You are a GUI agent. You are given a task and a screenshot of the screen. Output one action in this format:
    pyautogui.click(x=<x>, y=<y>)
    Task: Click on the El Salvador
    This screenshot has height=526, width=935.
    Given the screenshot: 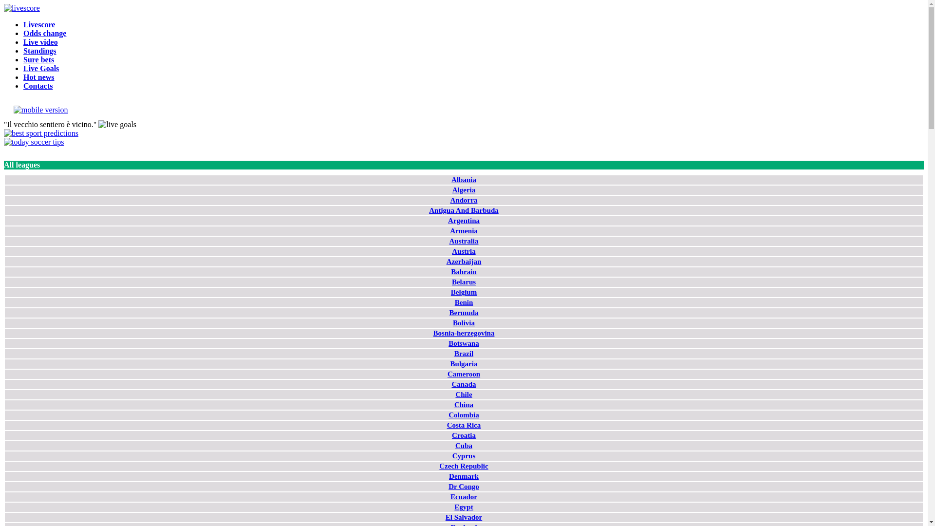 What is the action you would take?
    pyautogui.click(x=464, y=517)
    